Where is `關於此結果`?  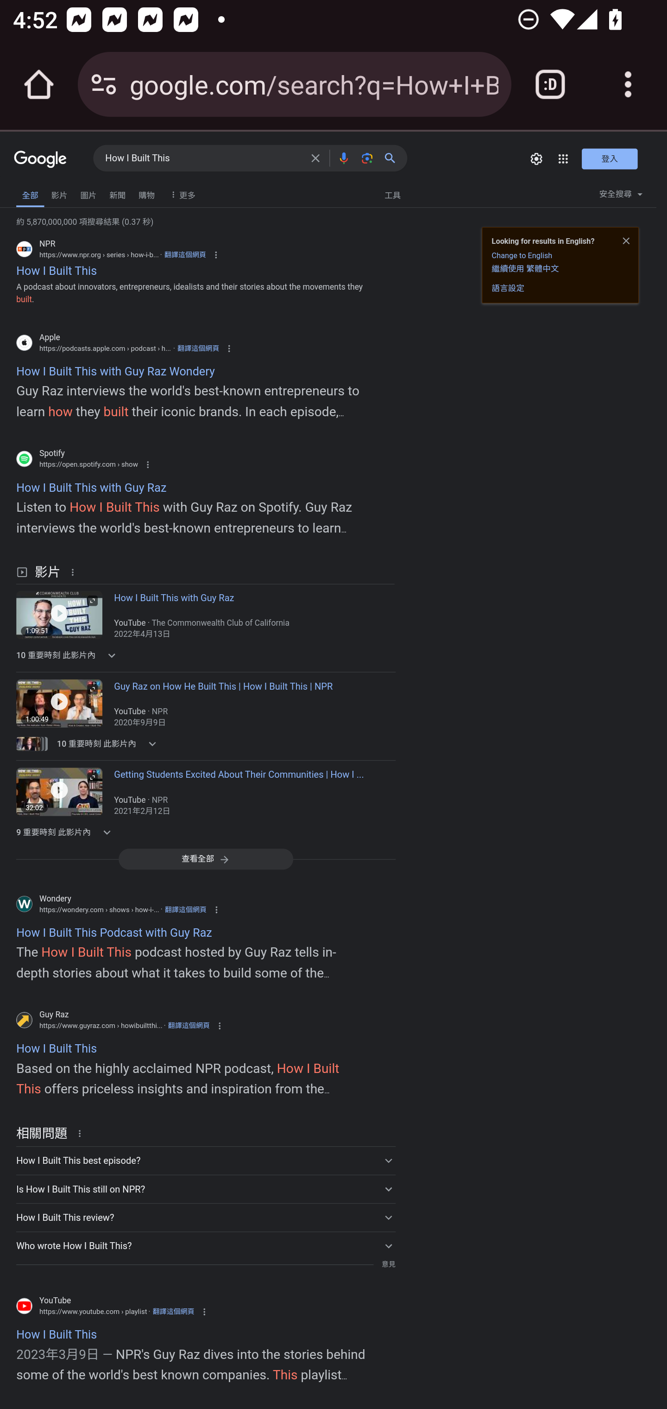 關於此結果 is located at coordinates (75, 571).